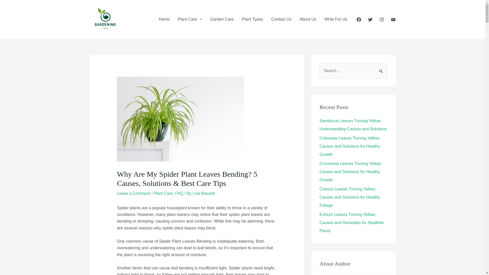 This screenshot has height=275, width=489. What do you see at coordinates (203, 193) in the screenshot?
I see `Lisa Bassett` at bounding box center [203, 193].